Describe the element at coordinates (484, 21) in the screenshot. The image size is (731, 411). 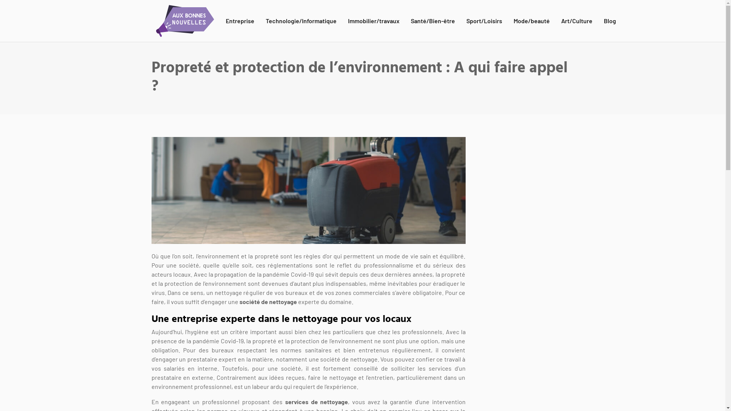
I see `Sport/Loisirs` at that location.